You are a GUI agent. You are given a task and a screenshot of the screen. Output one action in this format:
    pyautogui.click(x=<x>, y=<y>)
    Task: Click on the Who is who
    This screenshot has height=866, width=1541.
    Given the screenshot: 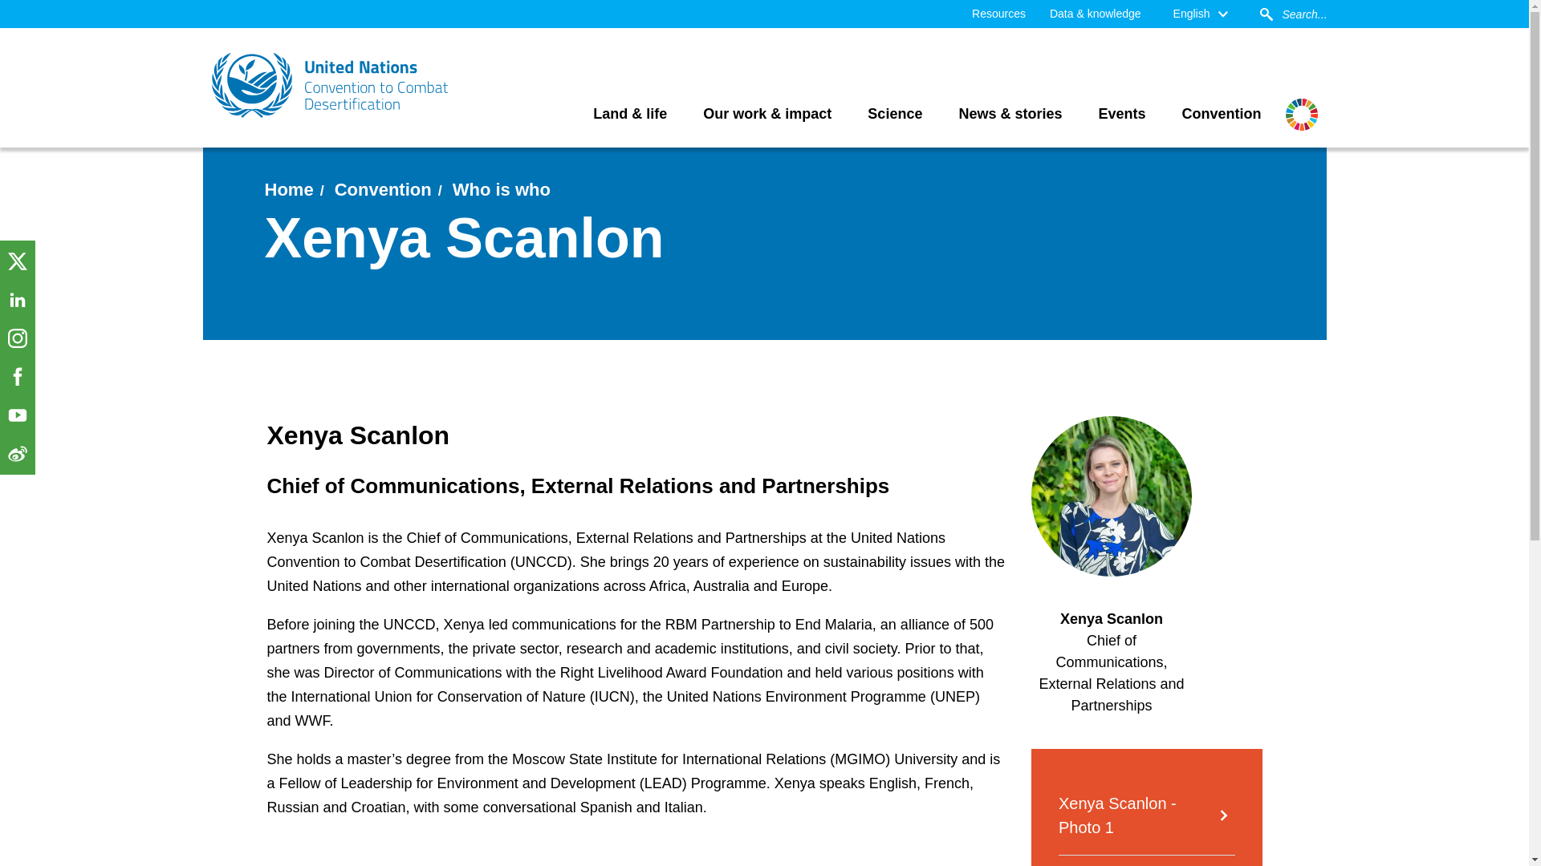 What is the action you would take?
    pyautogui.click(x=501, y=189)
    